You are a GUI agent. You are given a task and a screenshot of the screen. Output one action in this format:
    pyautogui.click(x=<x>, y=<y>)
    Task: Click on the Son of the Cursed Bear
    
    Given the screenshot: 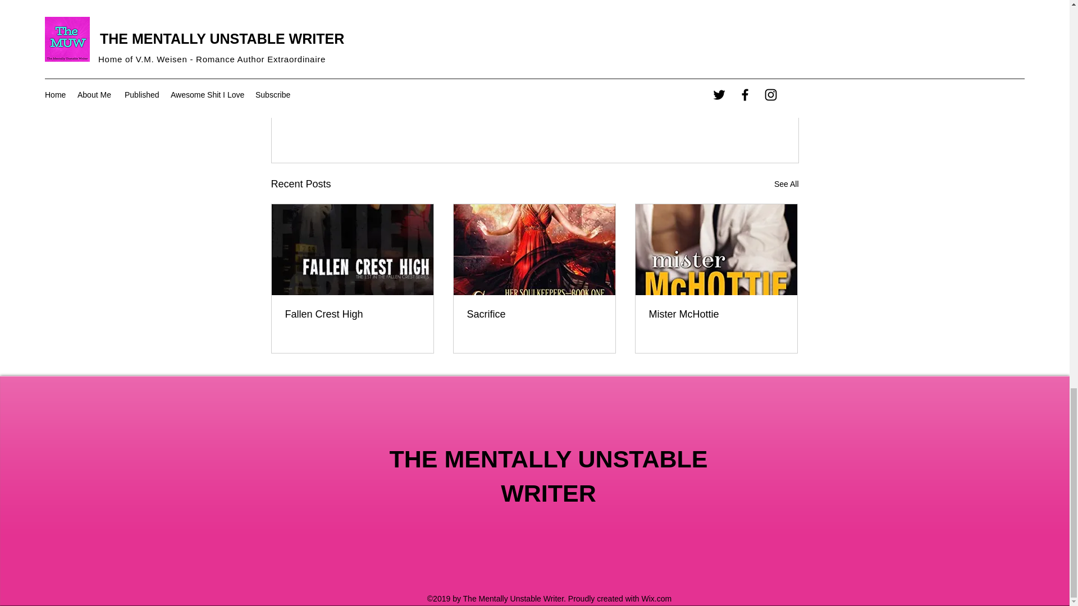 What is the action you would take?
    pyautogui.click(x=478, y=2)
    